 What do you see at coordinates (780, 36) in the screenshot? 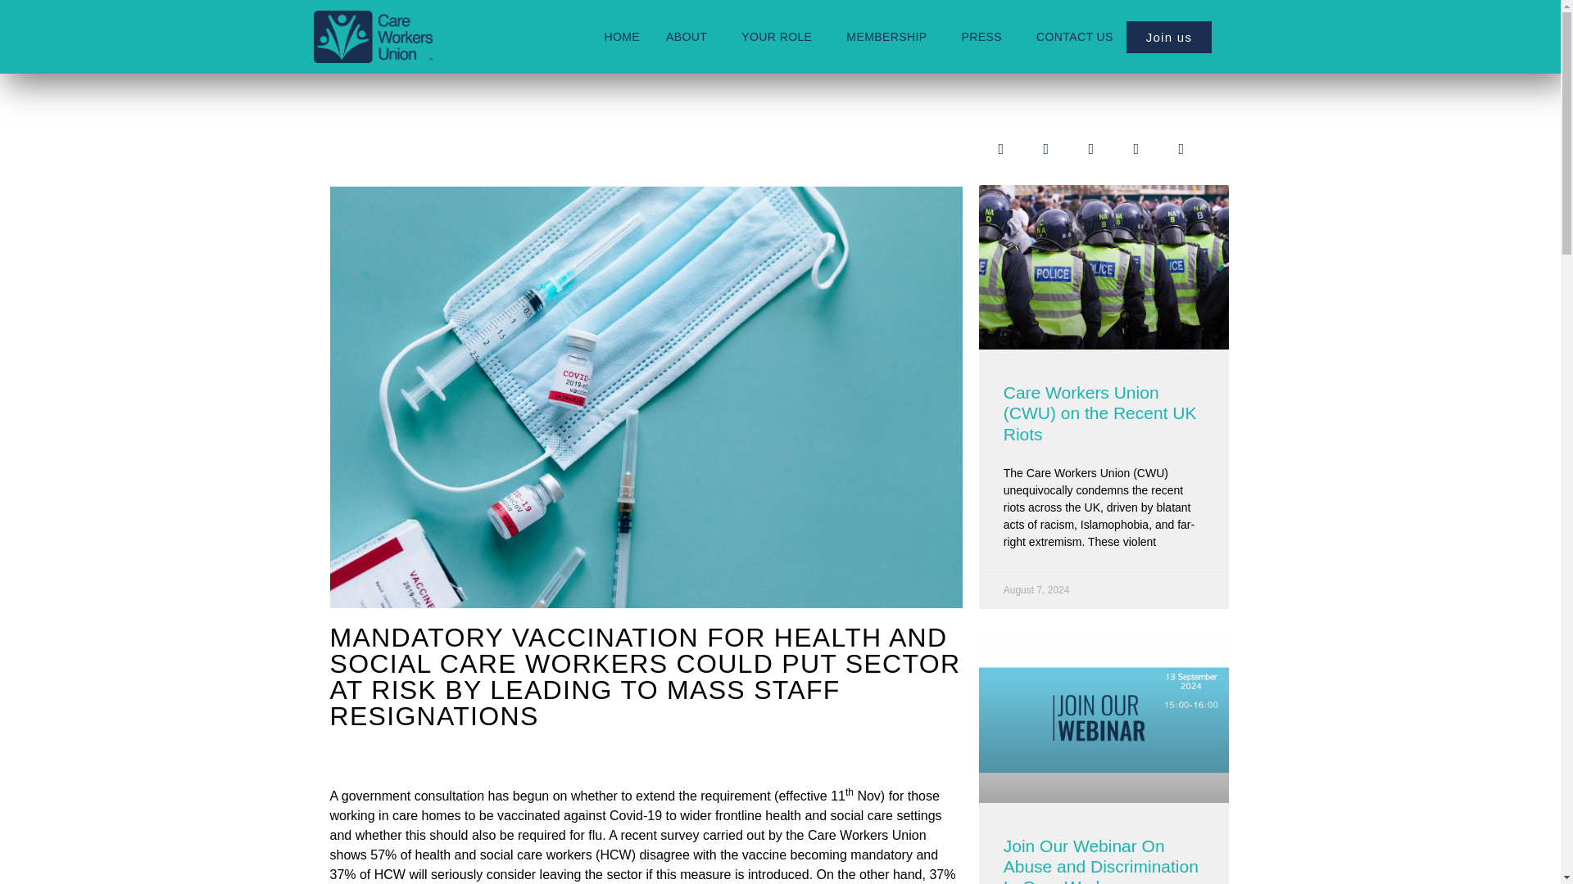
I see `YOUR ROLE` at bounding box center [780, 36].